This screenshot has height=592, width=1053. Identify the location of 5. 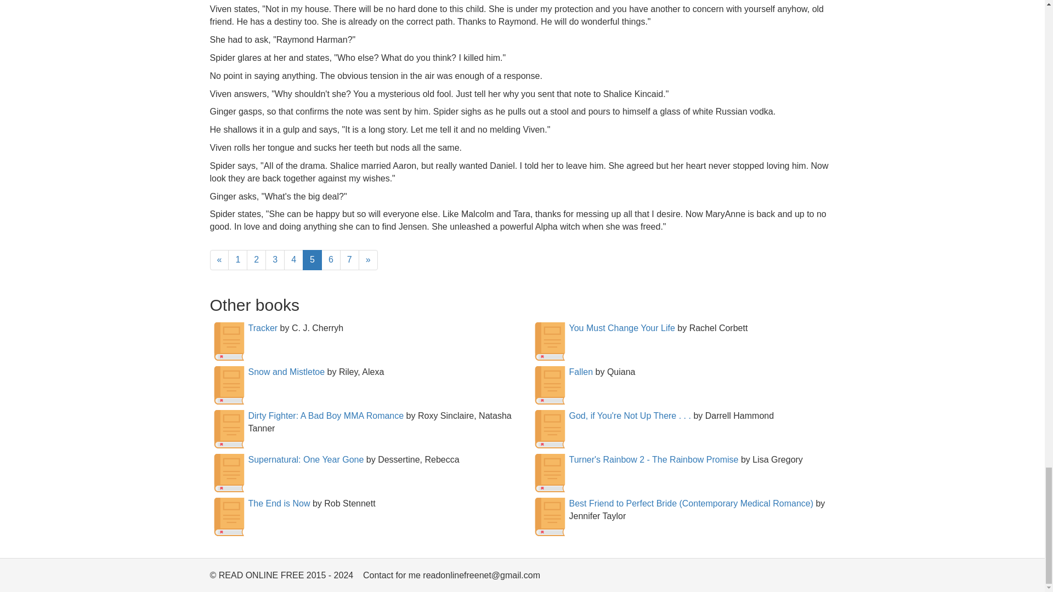
(313, 260).